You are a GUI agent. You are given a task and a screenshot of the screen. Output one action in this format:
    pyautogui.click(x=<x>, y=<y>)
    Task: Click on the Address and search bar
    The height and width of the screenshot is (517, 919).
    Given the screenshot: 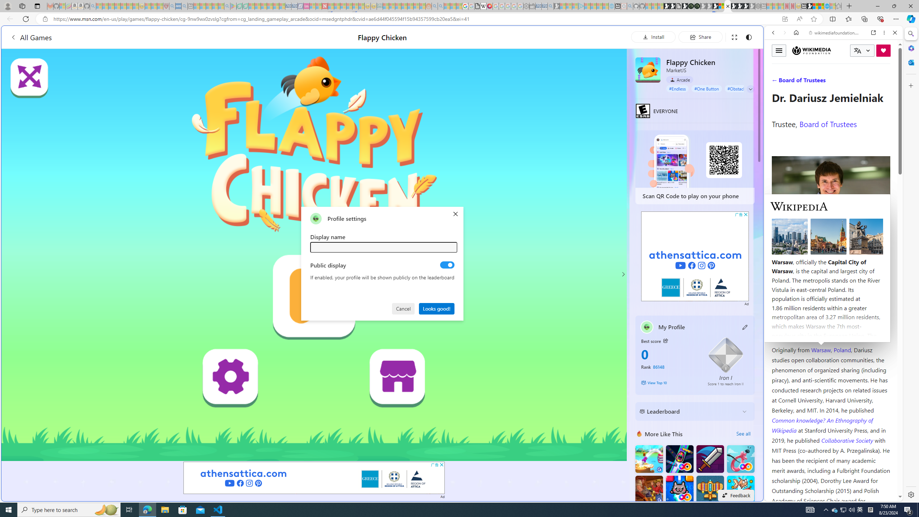 What is the action you would take?
    pyautogui.click(x=416, y=19)
    